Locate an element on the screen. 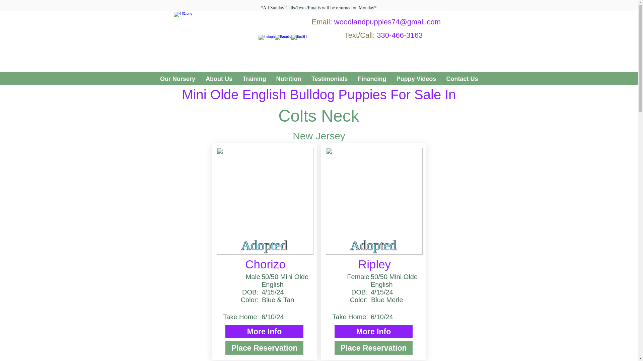 Image resolution: width=643 pixels, height=361 pixels. Testimonials is located at coordinates (329, 79).